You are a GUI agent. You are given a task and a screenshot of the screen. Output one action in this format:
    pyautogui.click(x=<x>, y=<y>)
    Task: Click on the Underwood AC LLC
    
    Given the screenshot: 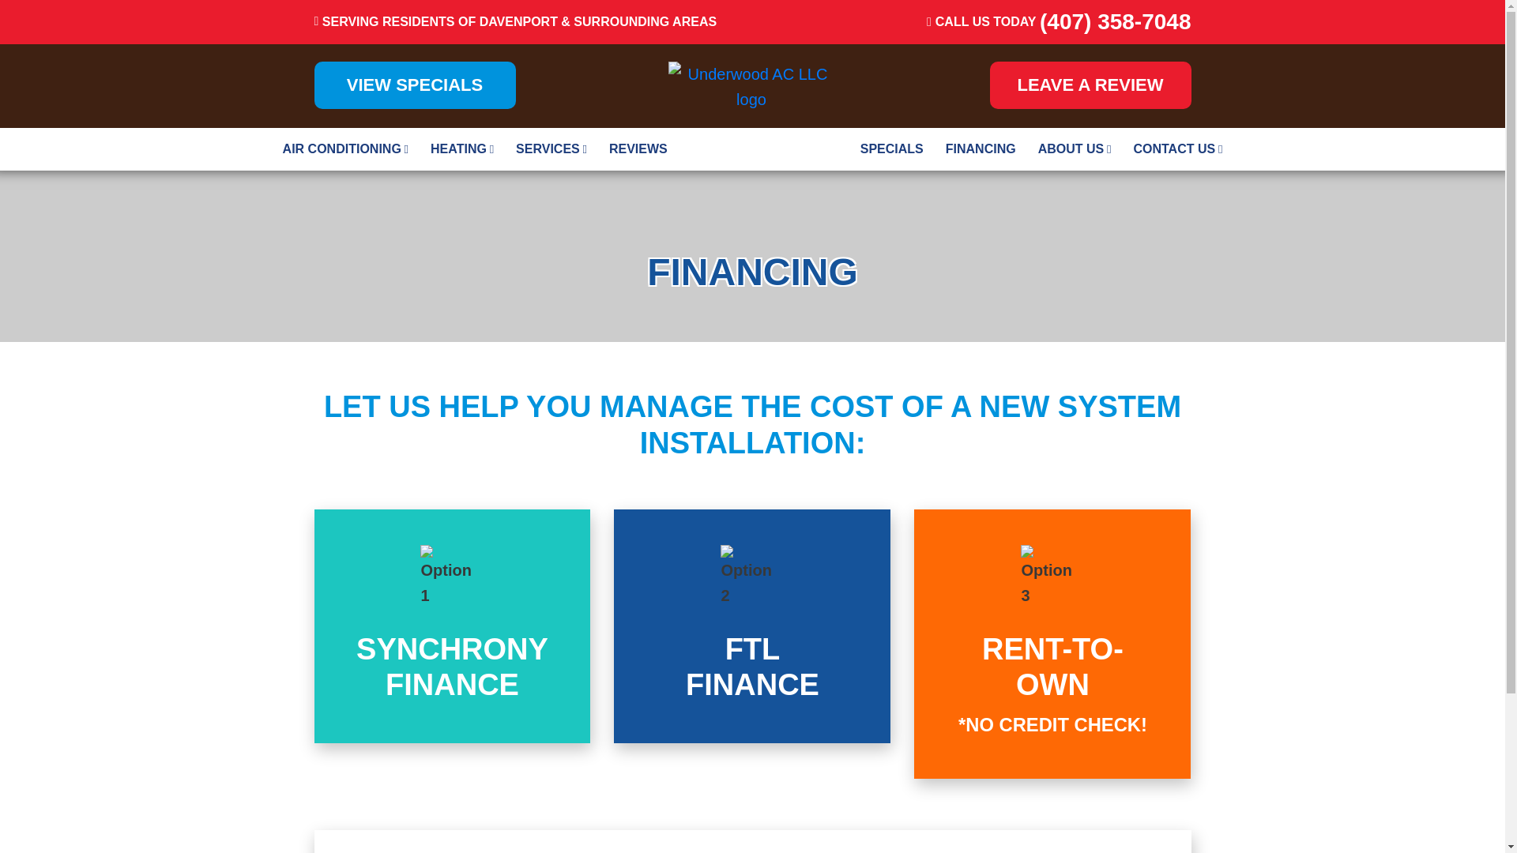 What is the action you would take?
    pyautogui.click(x=752, y=626)
    